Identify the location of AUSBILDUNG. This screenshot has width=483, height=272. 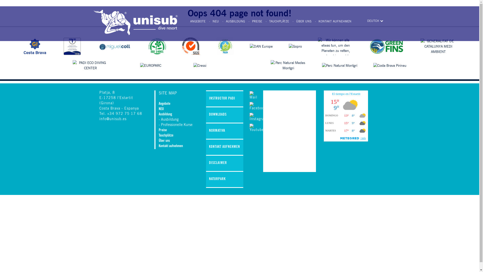
(232, 22).